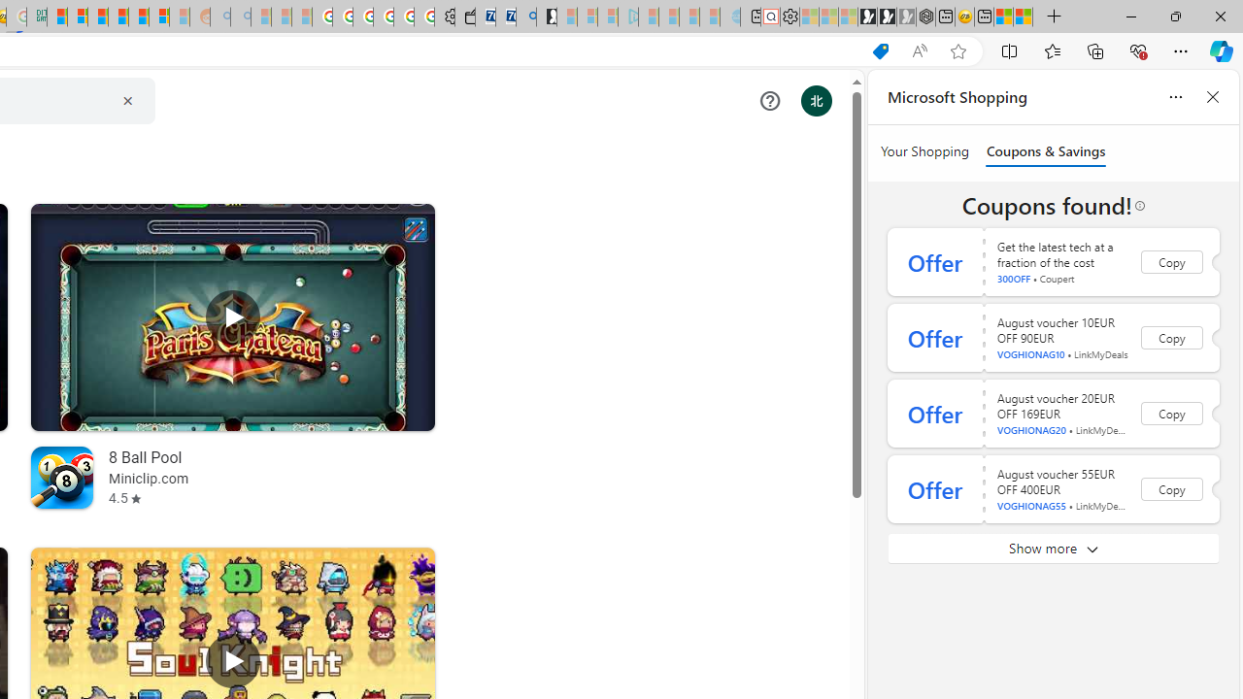  Describe the element at coordinates (1055, 17) in the screenshot. I see `New Tab` at that location.